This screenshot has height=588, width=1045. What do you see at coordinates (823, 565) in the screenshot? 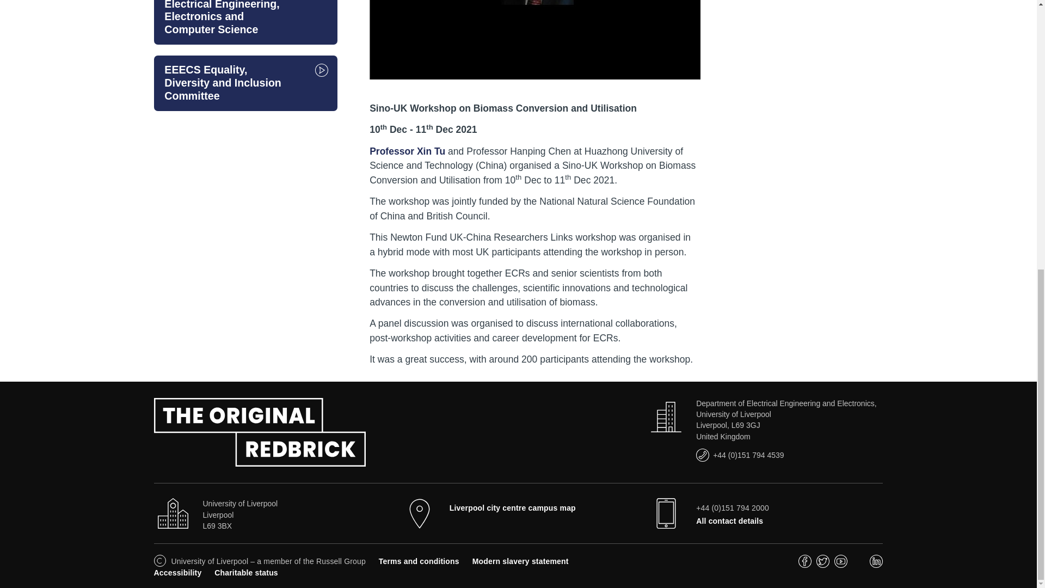
I see `twitter` at bounding box center [823, 565].